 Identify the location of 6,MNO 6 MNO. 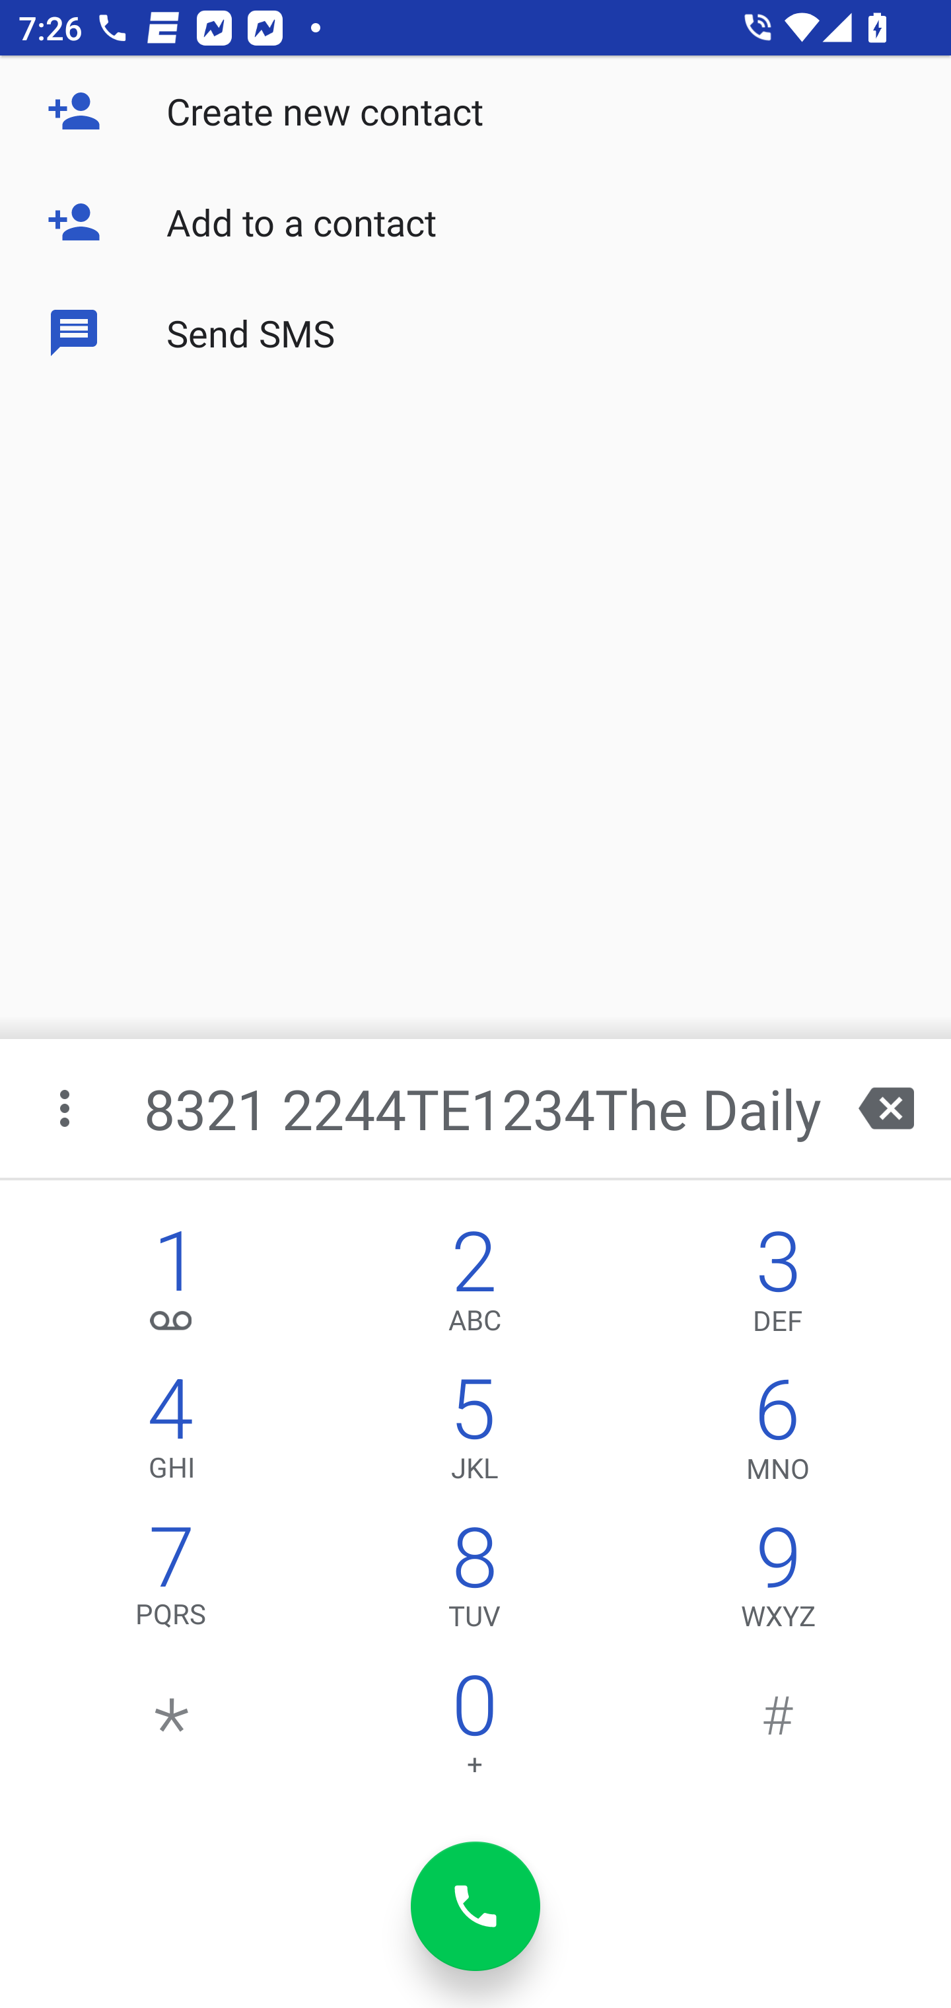
(778, 1435).